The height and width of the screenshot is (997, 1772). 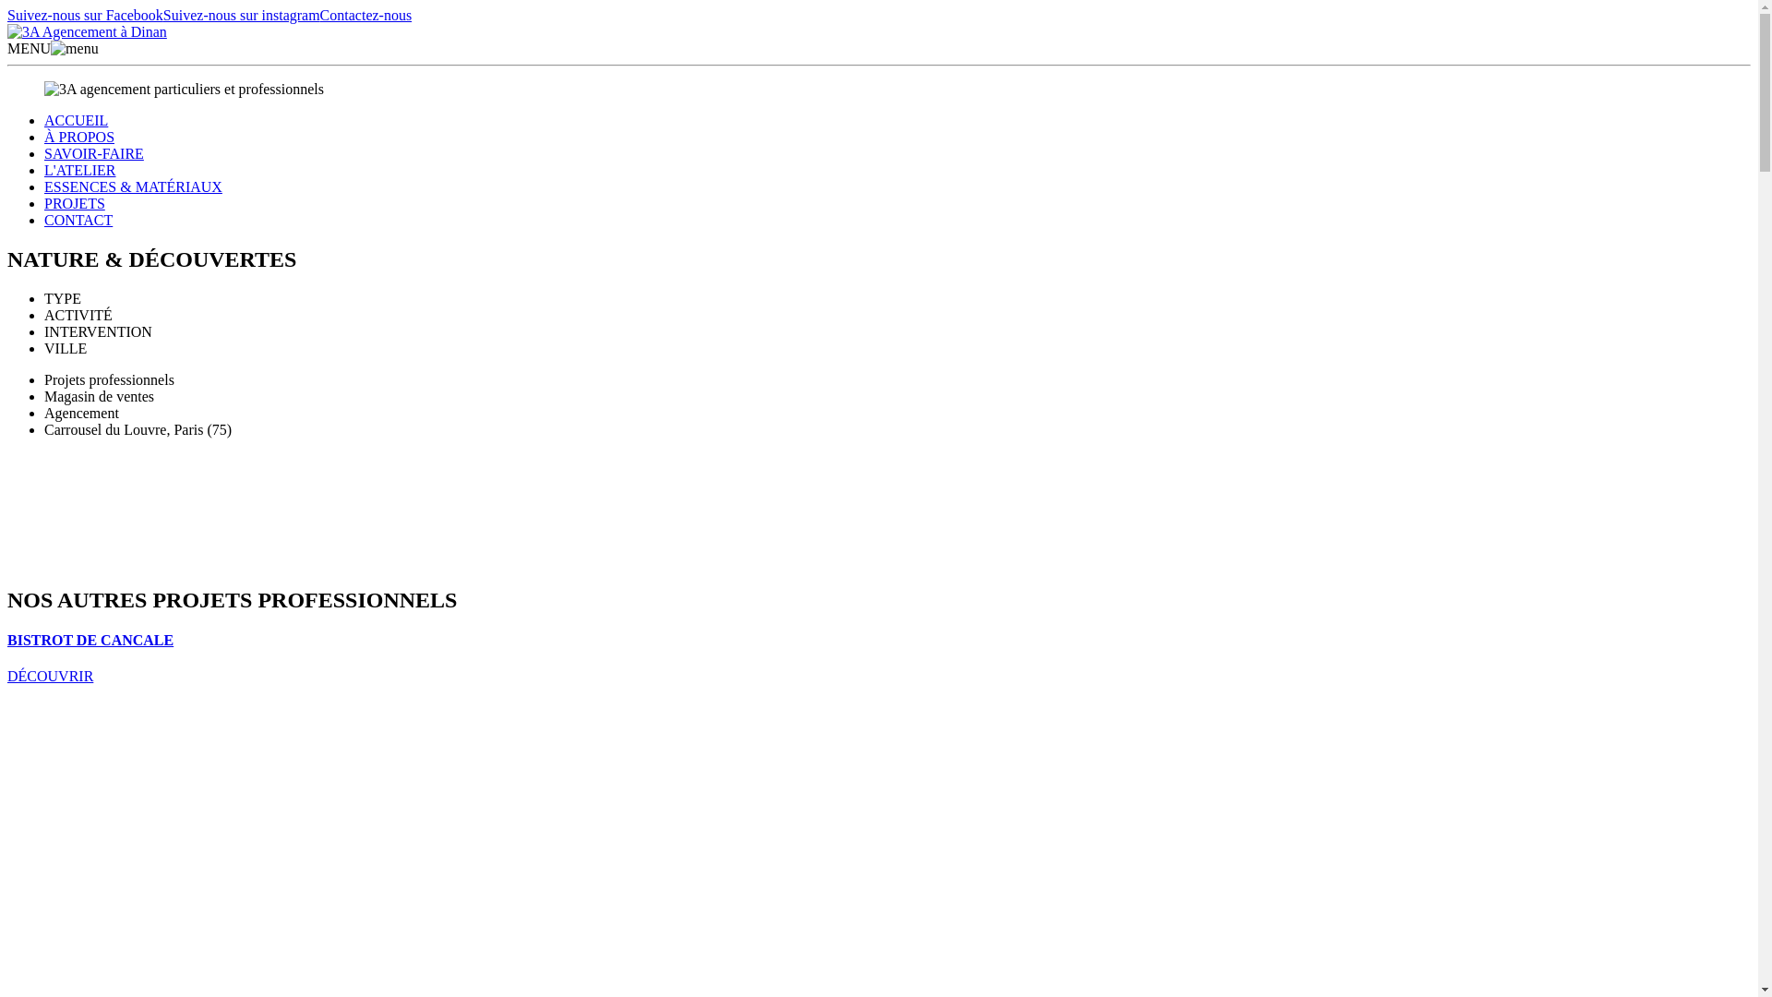 What do you see at coordinates (85, 15) in the screenshot?
I see `Suivez-nous sur Facebook` at bounding box center [85, 15].